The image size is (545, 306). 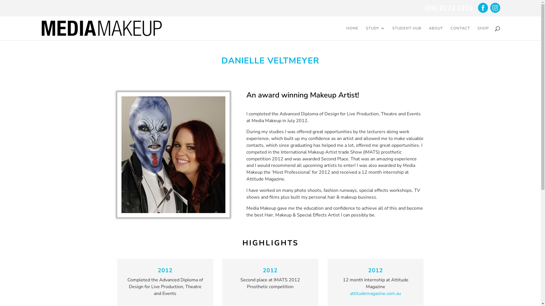 What do you see at coordinates (375, 33) in the screenshot?
I see `STUDY` at bounding box center [375, 33].